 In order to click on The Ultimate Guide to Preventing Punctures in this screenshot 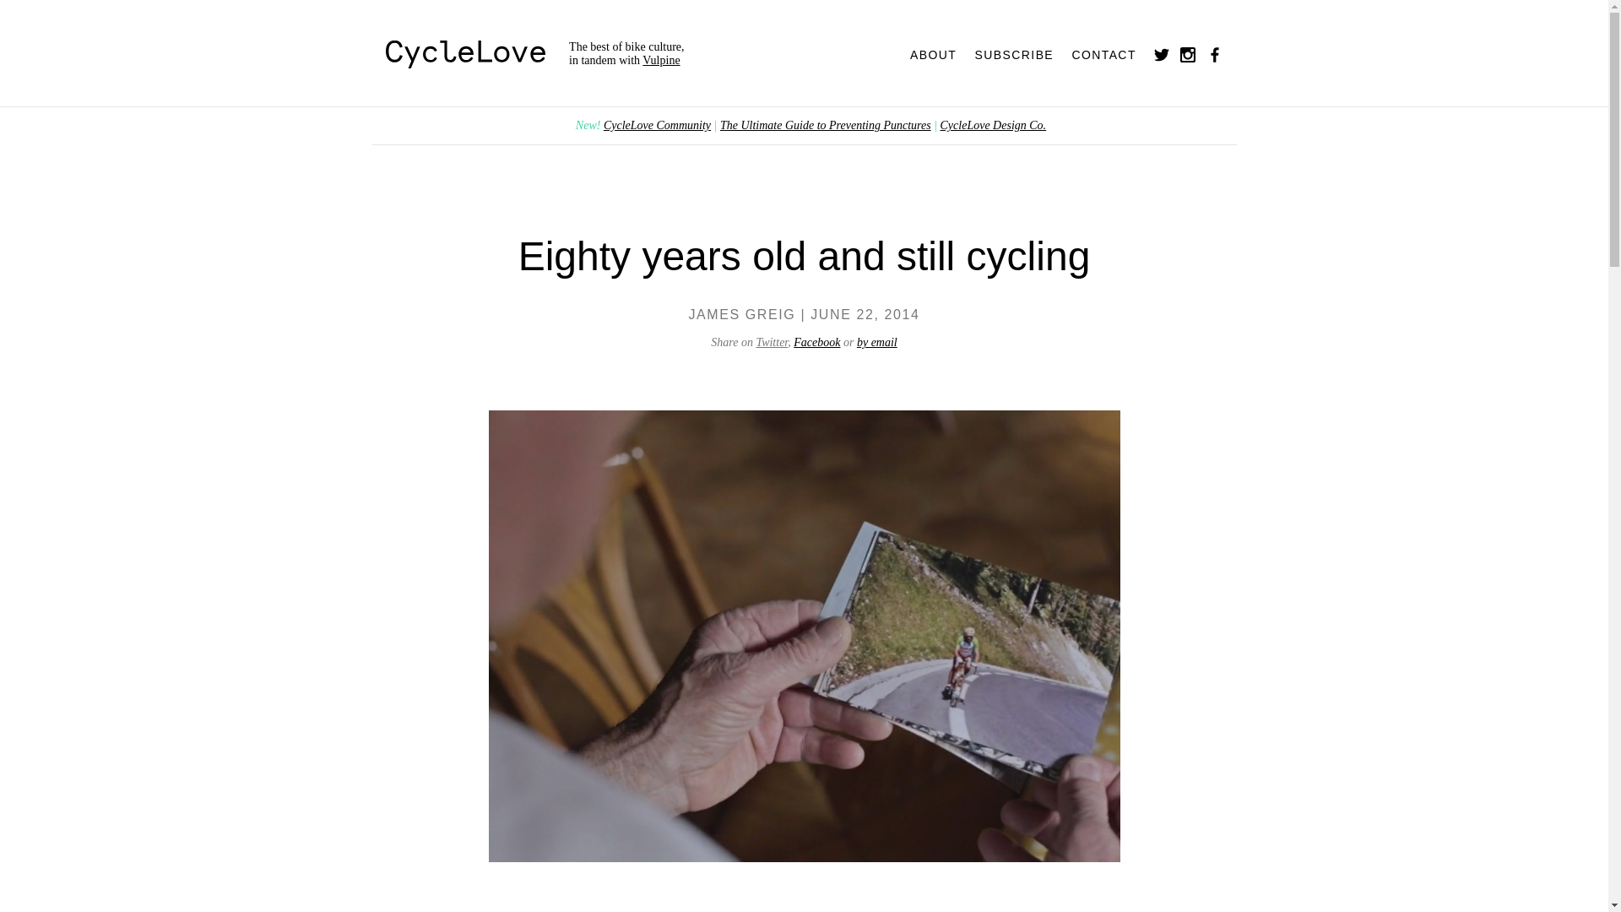, I will do `click(826, 125)`.